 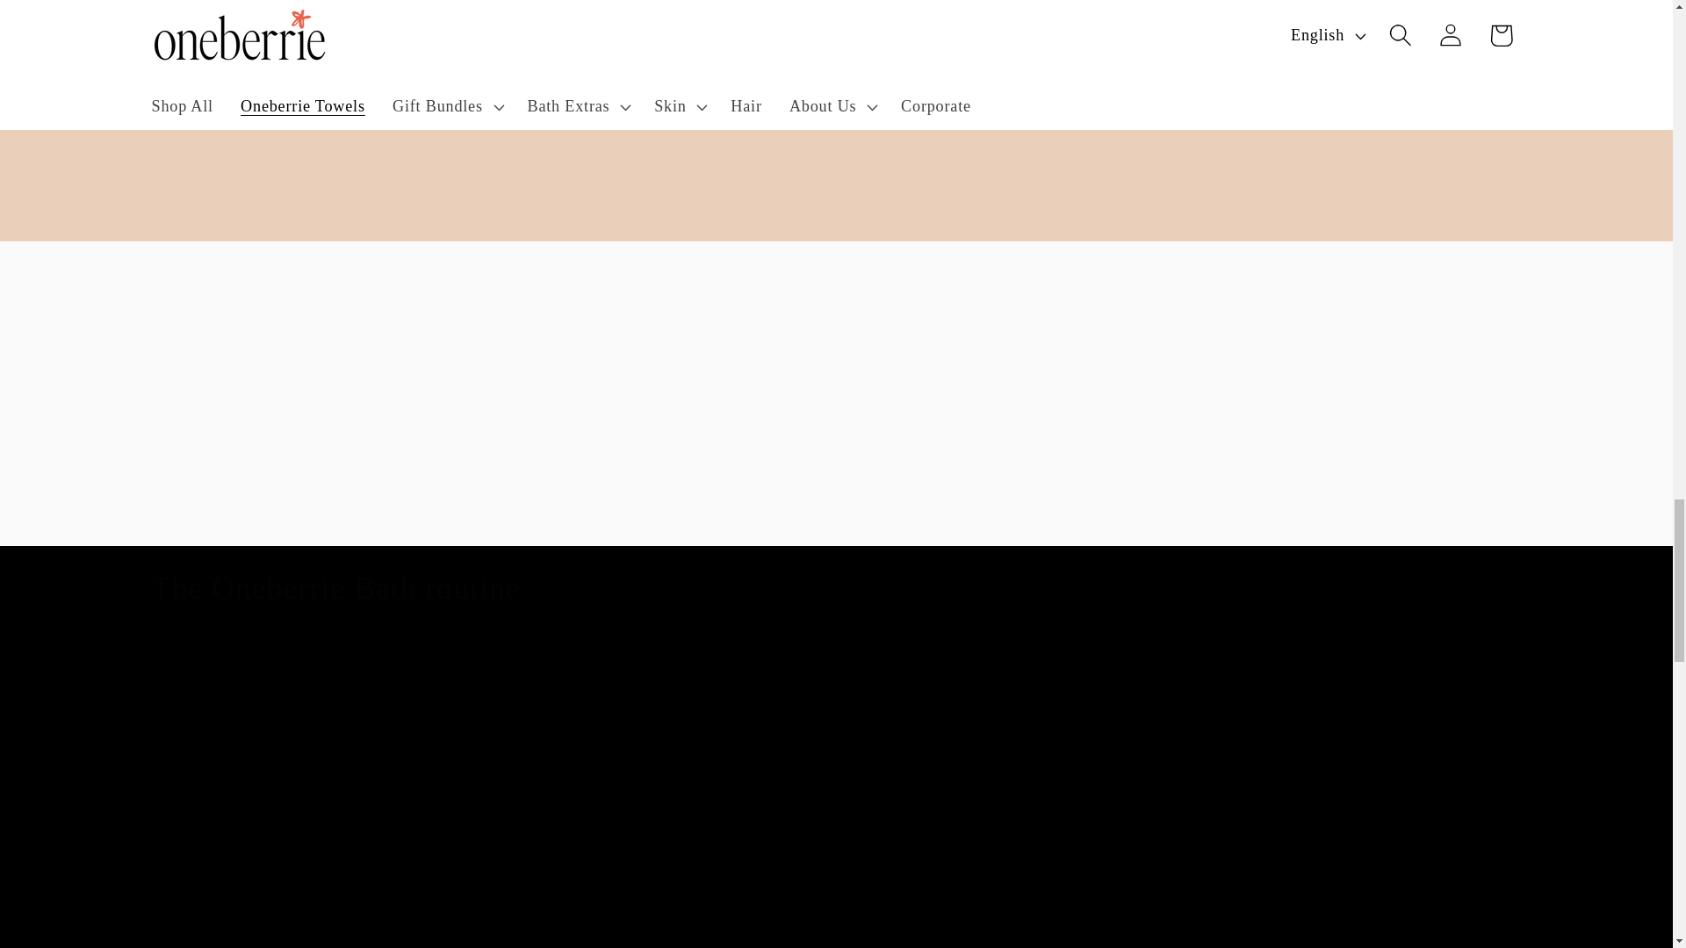 I want to click on Step 5. Dry, so click(x=1386, y=808).